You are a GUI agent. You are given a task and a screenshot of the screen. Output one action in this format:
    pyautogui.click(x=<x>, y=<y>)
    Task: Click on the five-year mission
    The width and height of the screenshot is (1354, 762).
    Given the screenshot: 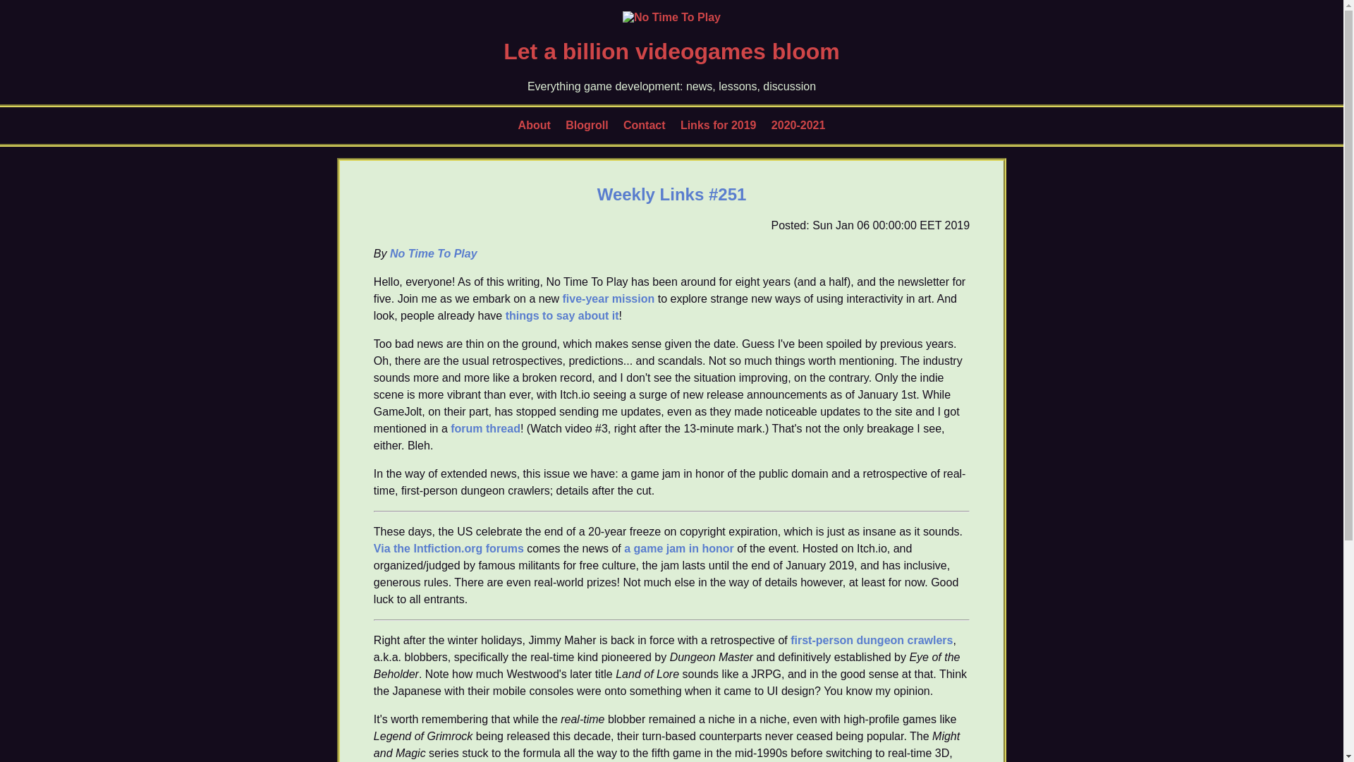 What is the action you would take?
    pyautogui.click(x=609, y=298)
    